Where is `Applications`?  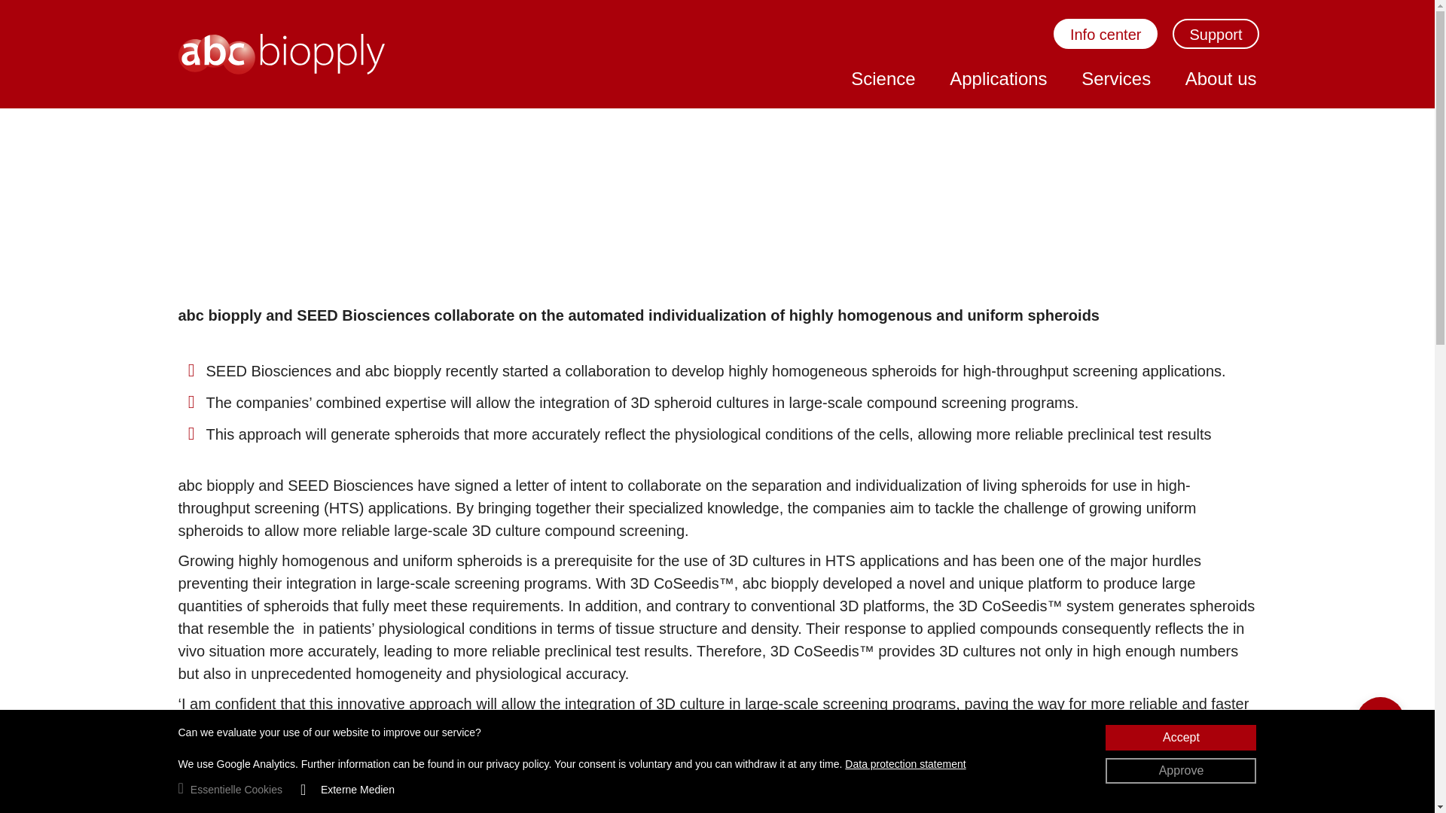 Applications is located at coordinates (999, 78).